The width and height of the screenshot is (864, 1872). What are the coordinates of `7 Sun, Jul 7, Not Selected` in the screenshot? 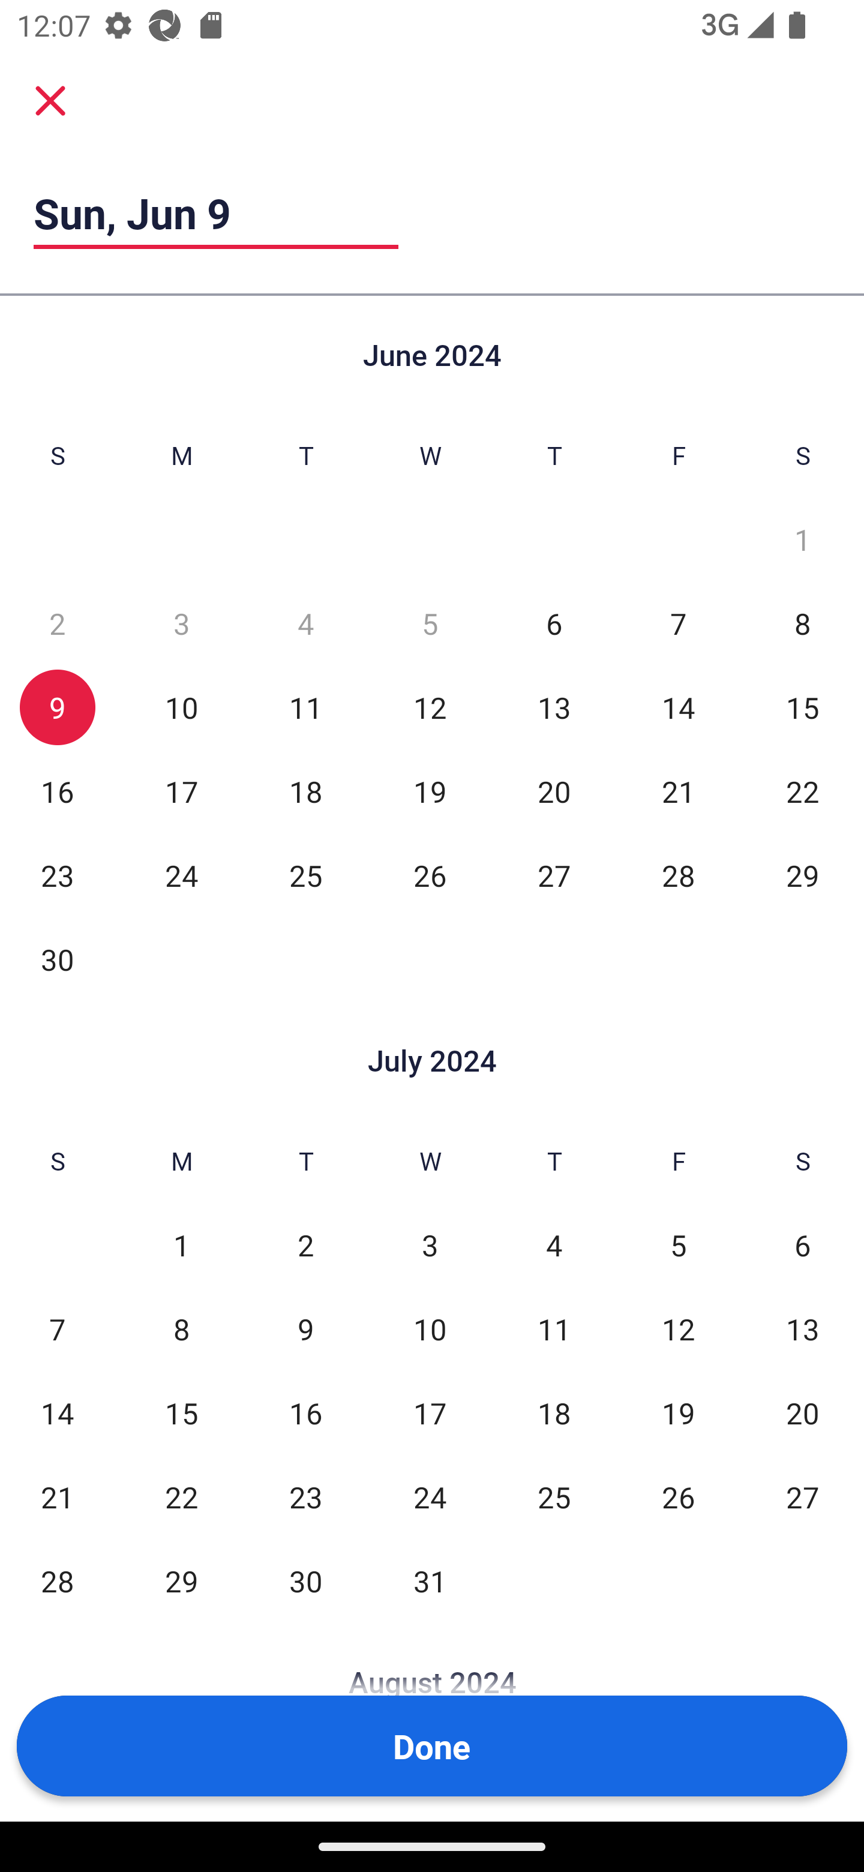 It's located at (57, 1328).